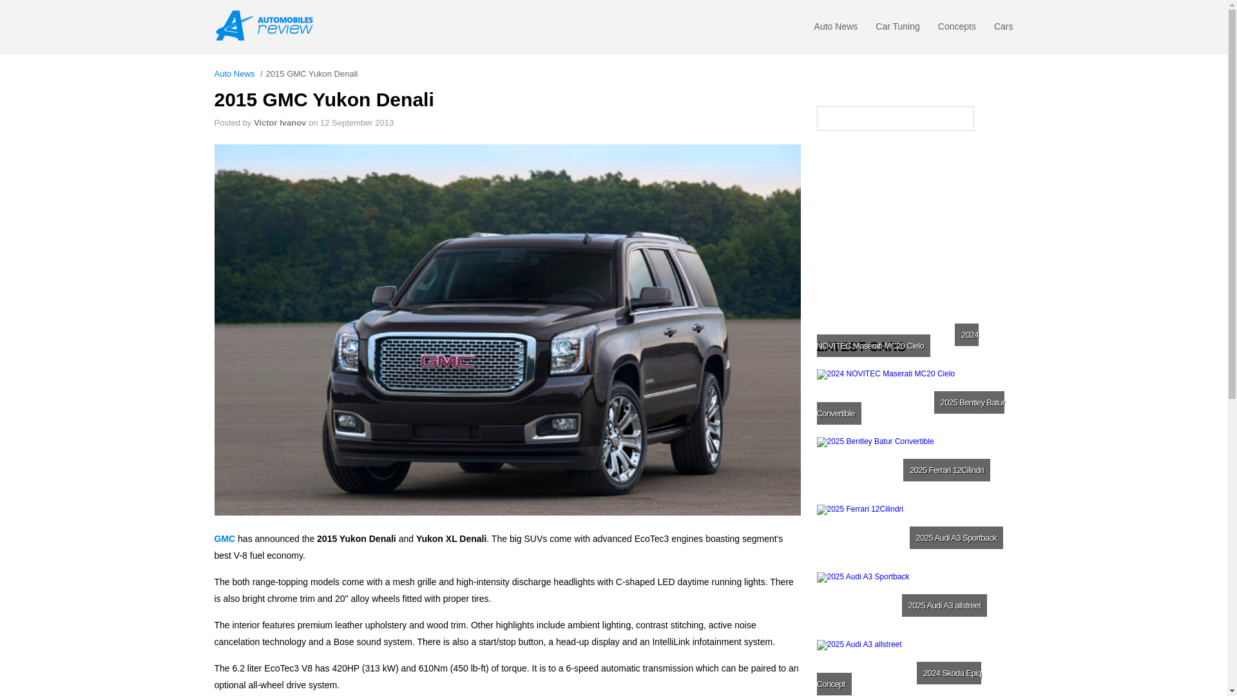 This screenshot has height=696, width=1237. Describe the element at coordinates (914, 668) in the screenshot. I see `Audi A3 allstreet` at that location.